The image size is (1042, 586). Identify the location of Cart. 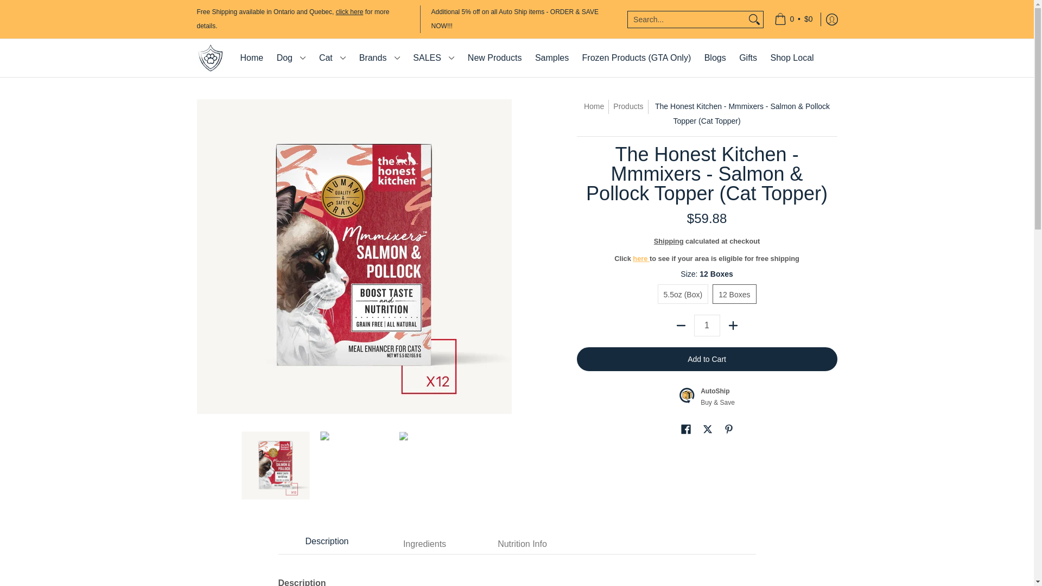
(793, 20).